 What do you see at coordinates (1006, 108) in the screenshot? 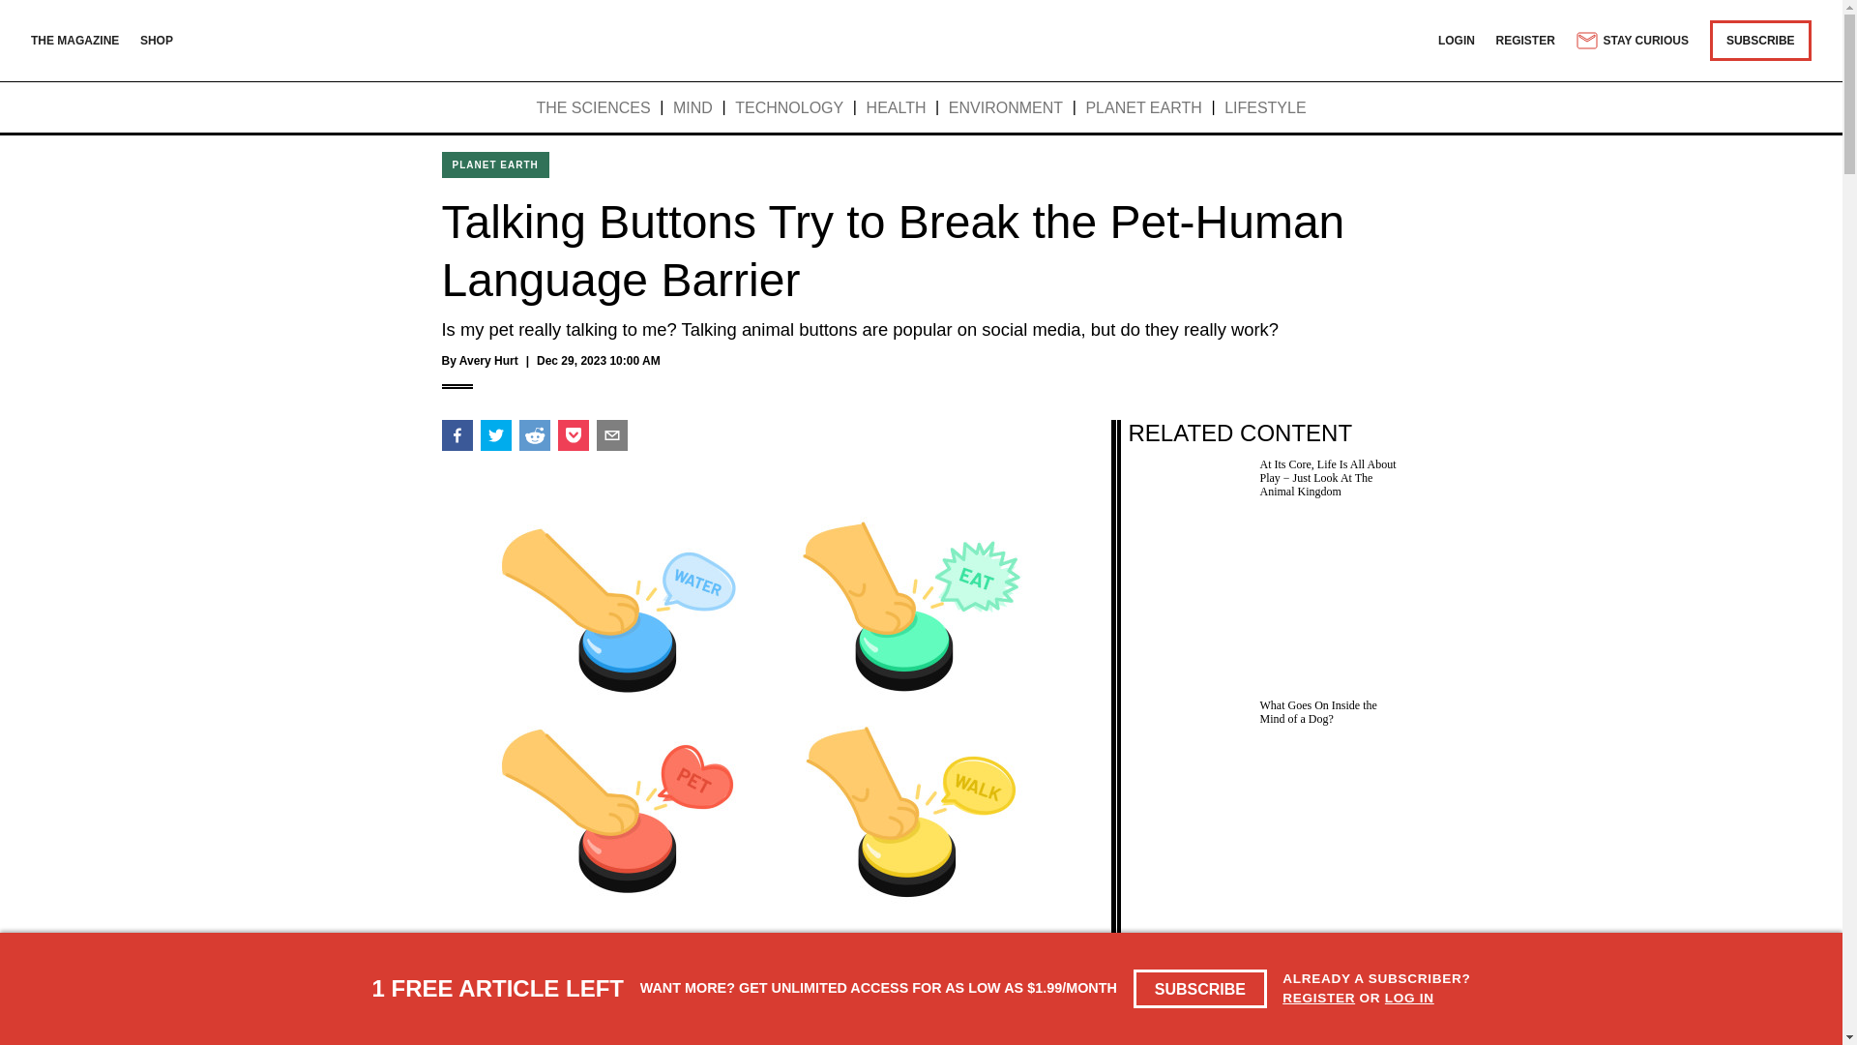
I see `ENVIRONMENT` at bounding box center [1006, 108].